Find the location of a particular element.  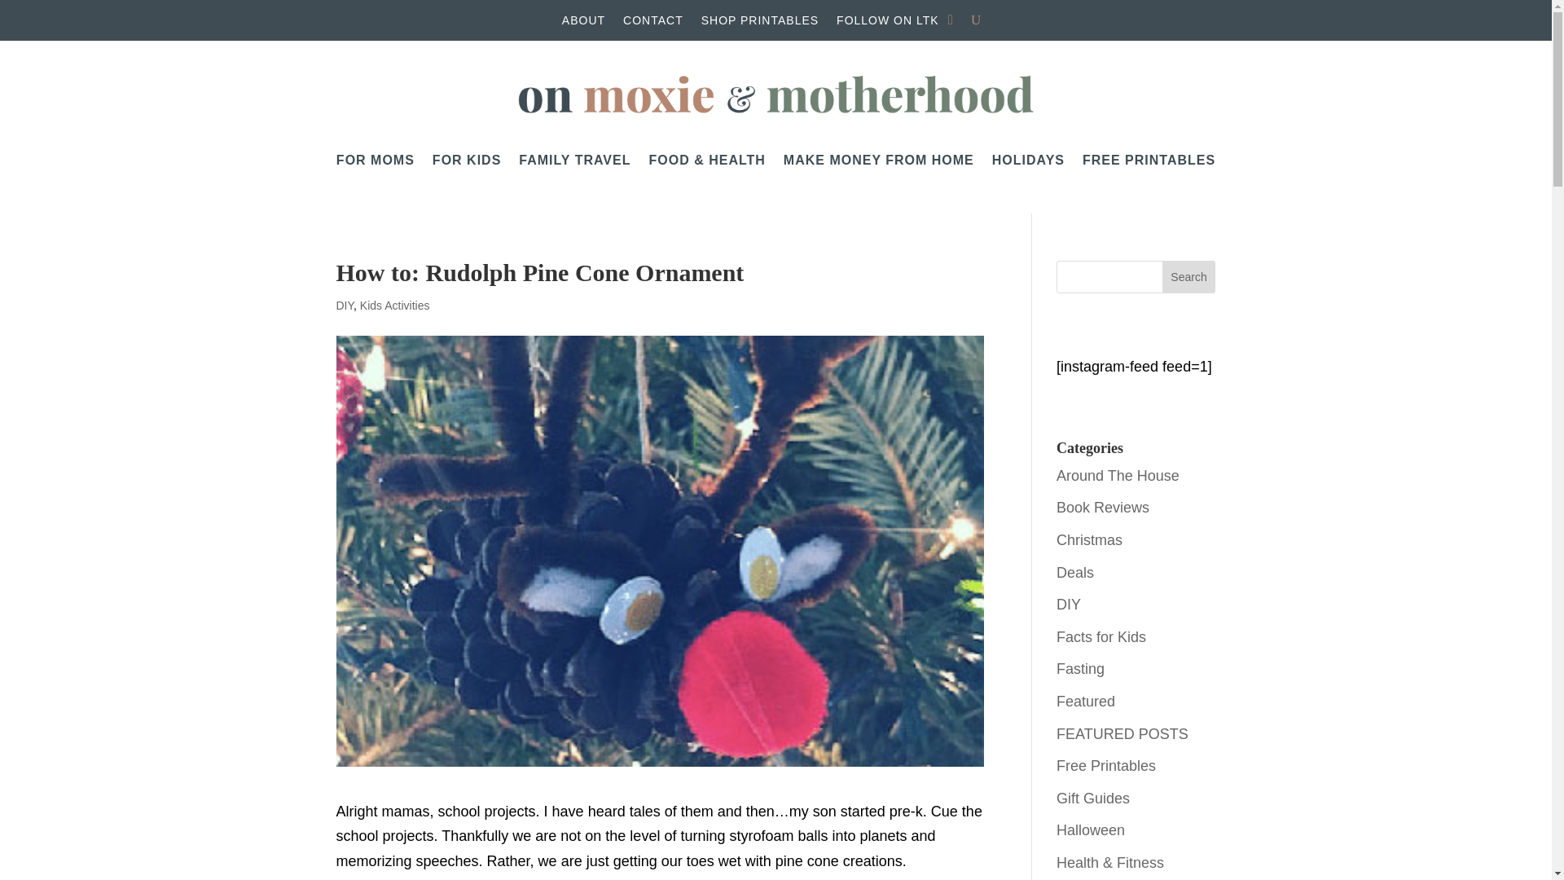

FAMILY TRAVEL is located at coordinates (574, 160).